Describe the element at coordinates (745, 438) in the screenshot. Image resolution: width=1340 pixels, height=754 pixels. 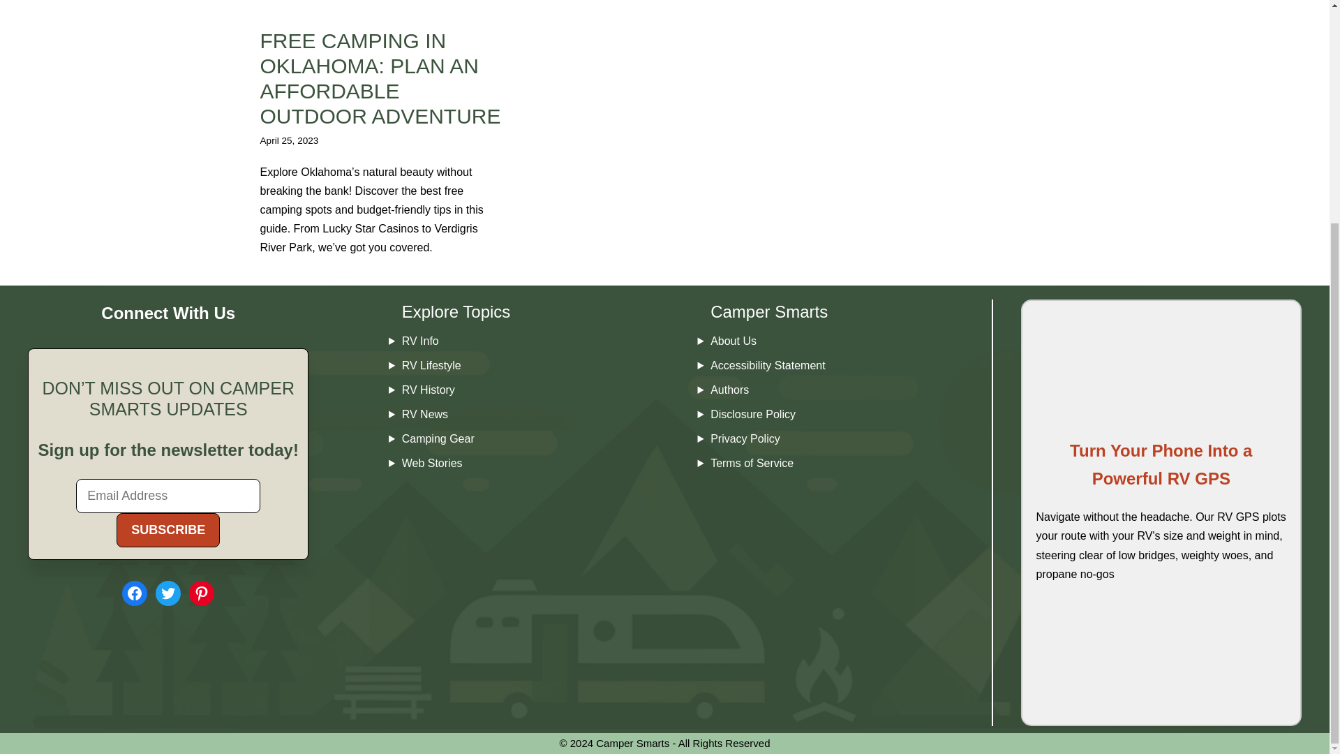
I see `Privacy Policy` at that location.